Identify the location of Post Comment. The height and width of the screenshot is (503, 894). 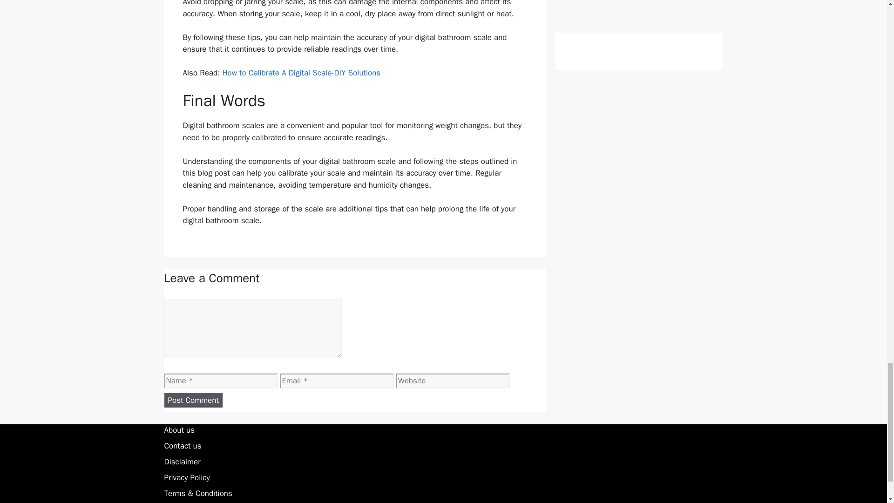
(193, 400).